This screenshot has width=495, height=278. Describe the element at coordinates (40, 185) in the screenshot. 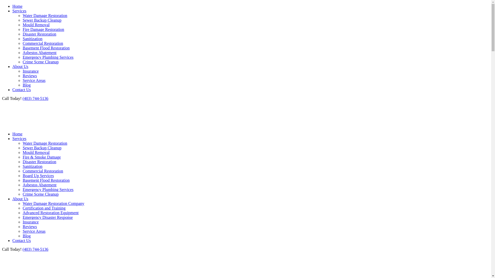

I see `Asbestos Abatement` at that location.